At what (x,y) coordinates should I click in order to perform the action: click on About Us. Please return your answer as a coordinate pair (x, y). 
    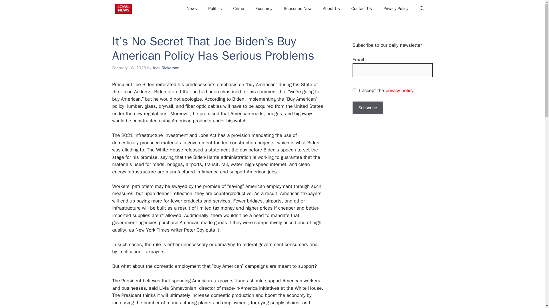
    Looking at the image, I should click on (331, 9).